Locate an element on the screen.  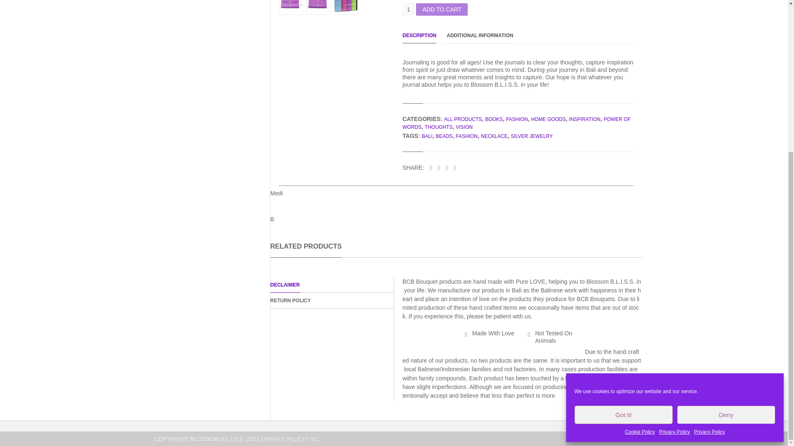
Got it! is located at coordinates (623, 189).